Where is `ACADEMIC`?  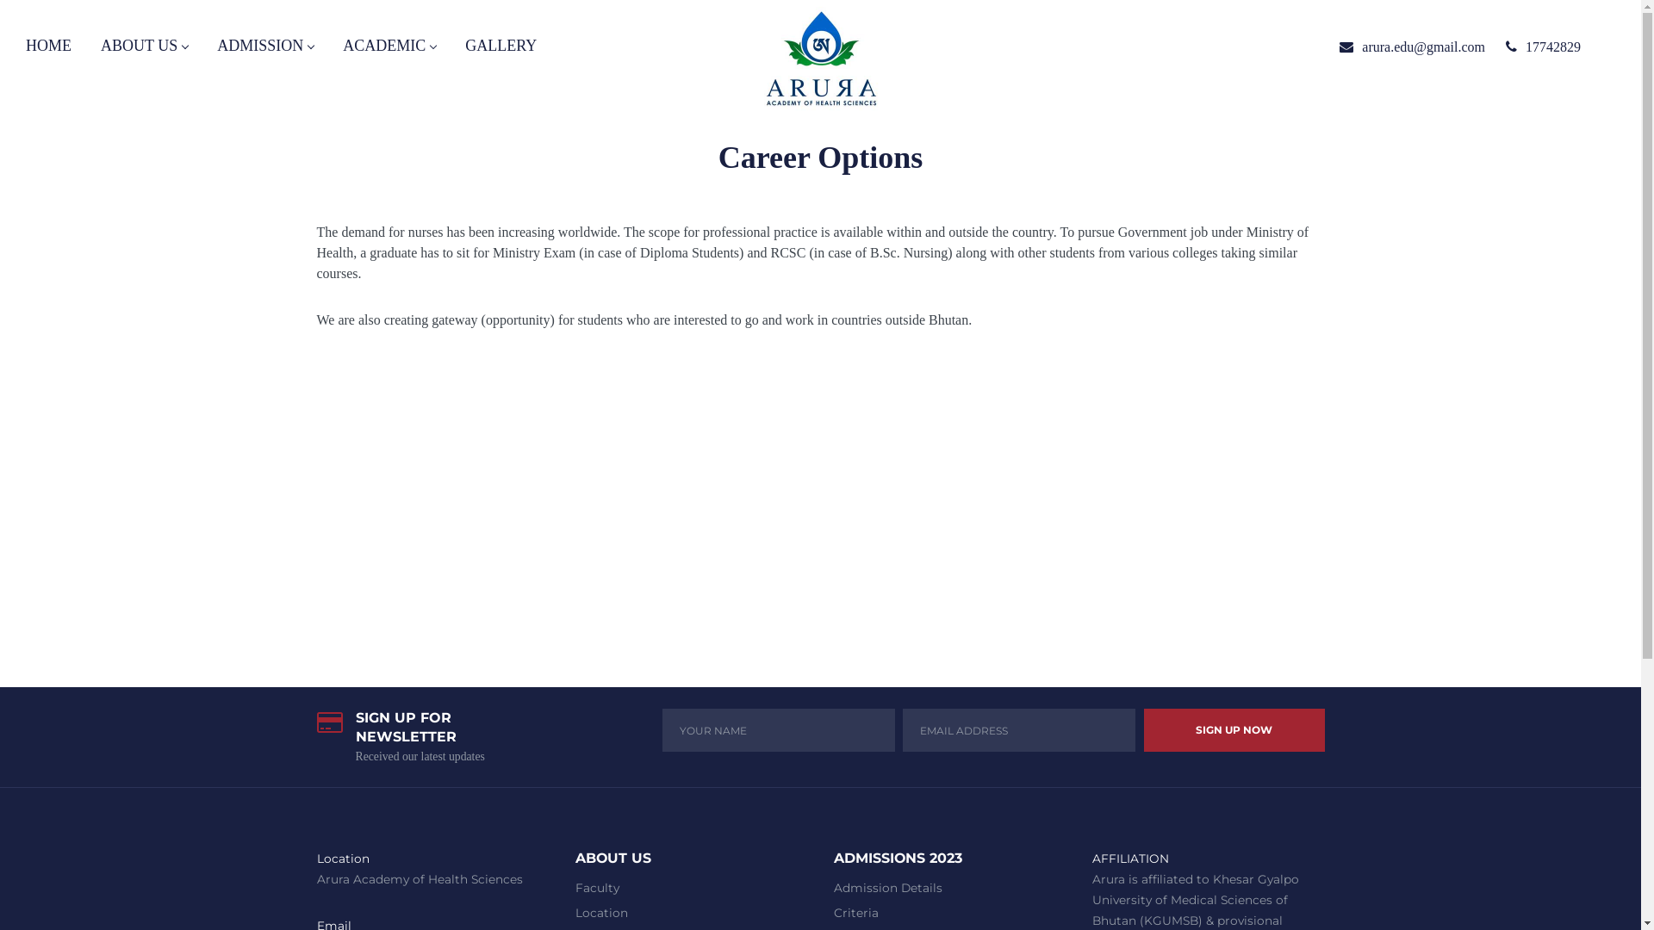
ACADEMIC is located at coordinates (389, 47).